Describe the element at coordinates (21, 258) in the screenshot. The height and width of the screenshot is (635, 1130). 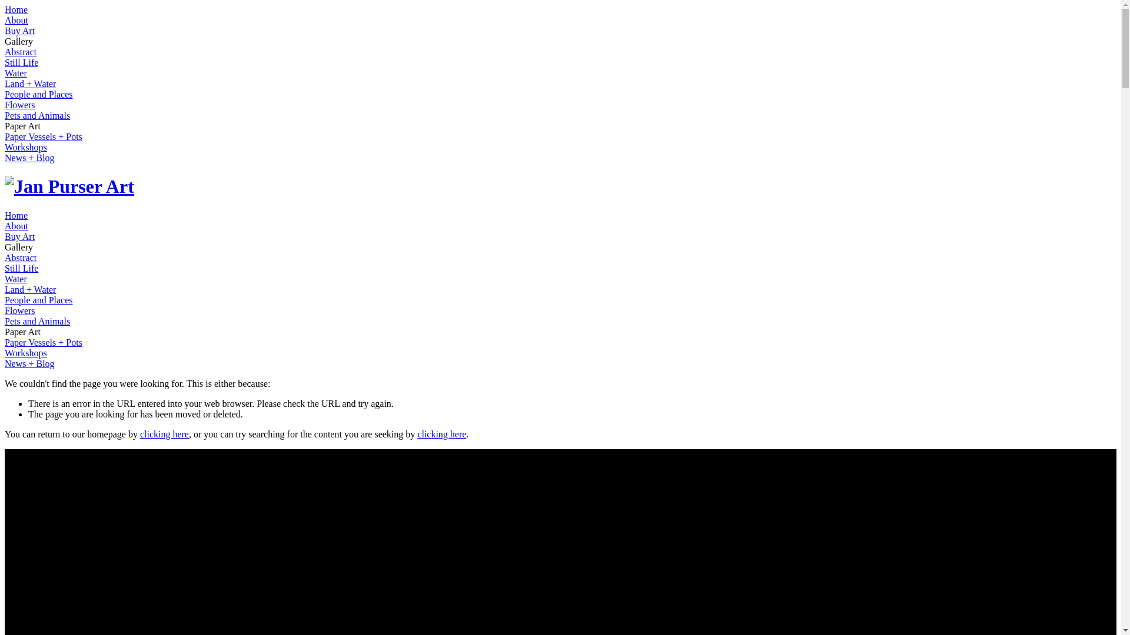
I see `Abstract` at that location.